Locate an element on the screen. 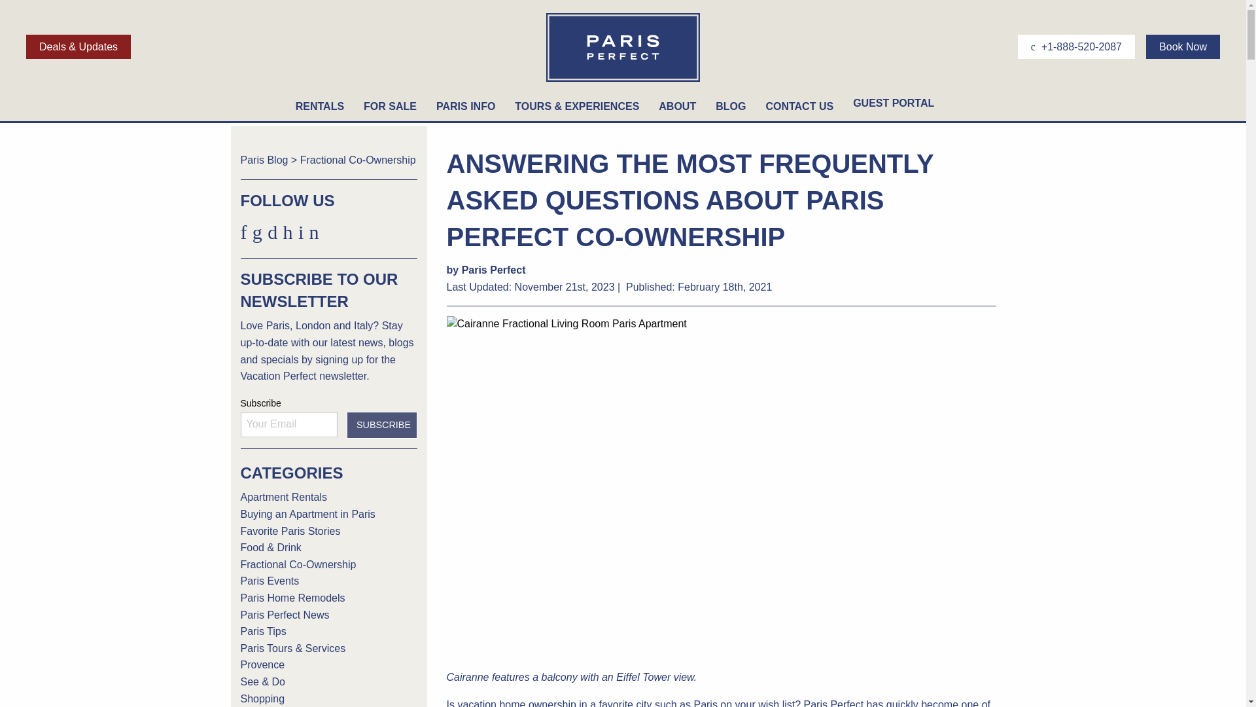  Subscribe is located at coordinates (381, 424).